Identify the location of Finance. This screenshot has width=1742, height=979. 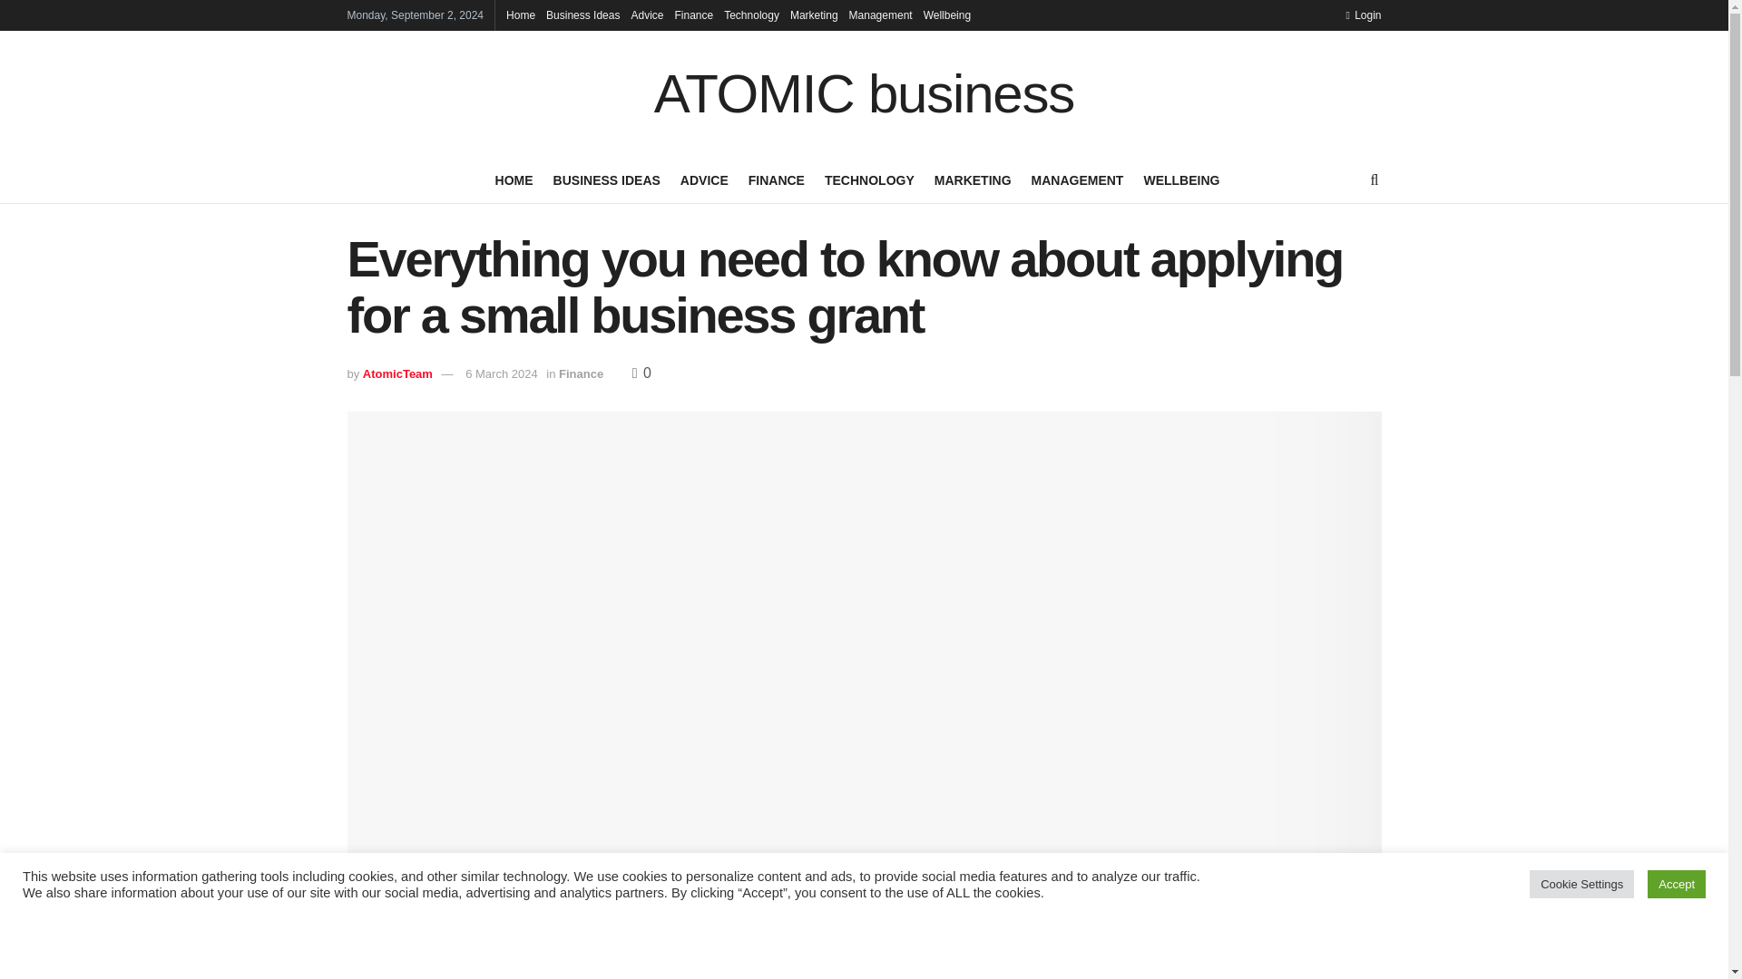
(693, 15).